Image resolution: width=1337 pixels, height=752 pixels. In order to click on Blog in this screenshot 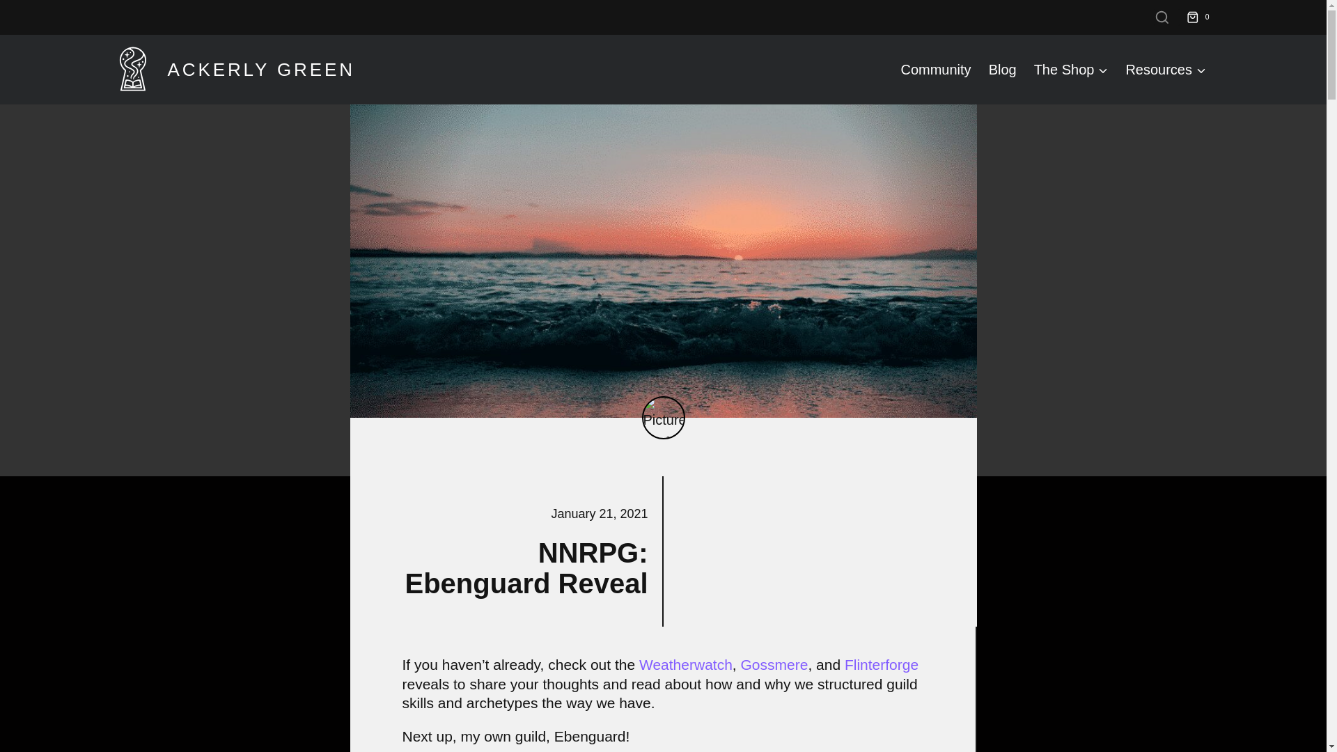, I will do `click(1003, 70)`.